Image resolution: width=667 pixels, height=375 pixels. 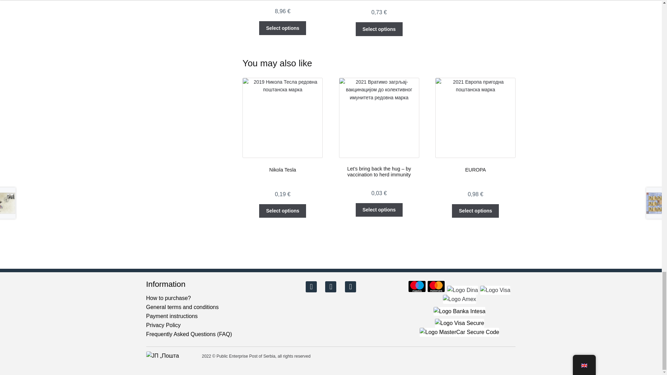 I want to click on Instagram, so click(x=331, y=286).